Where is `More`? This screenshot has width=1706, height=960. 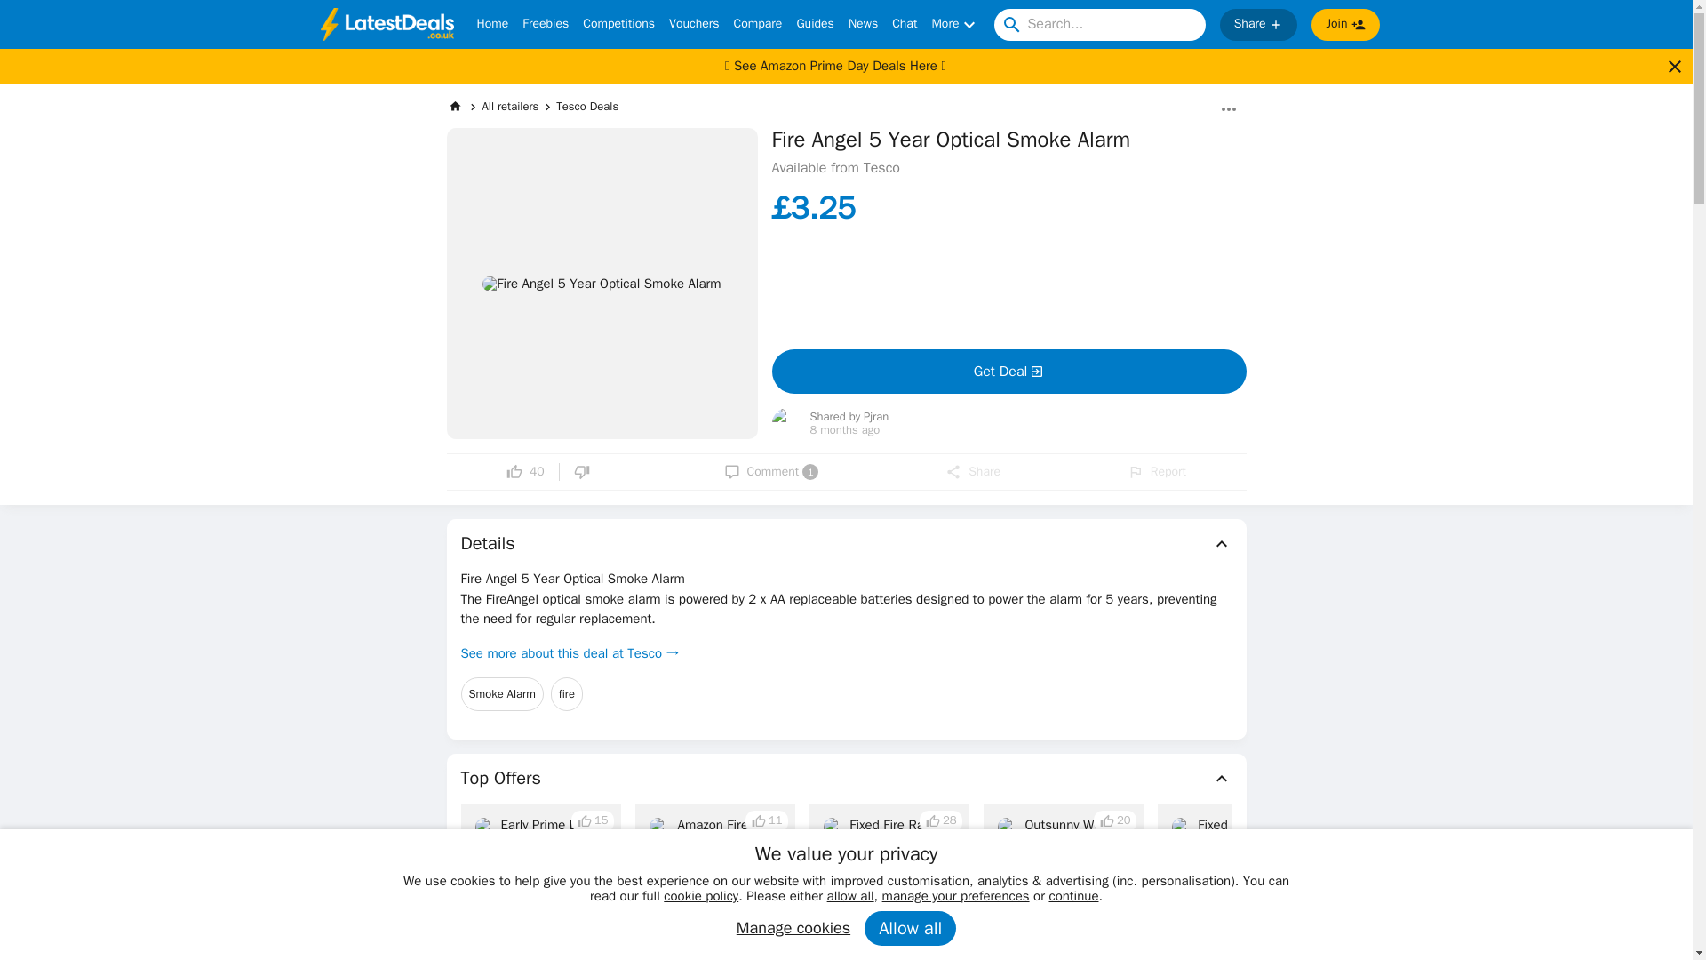 More is located at coordinates (955, 25).